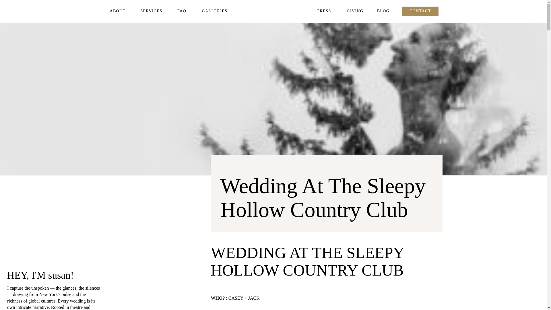 This screenshot has width=551, height=310. Describe the element at coordinates (214, 11) in the screenshot. I see `GALLERIES` at that location.